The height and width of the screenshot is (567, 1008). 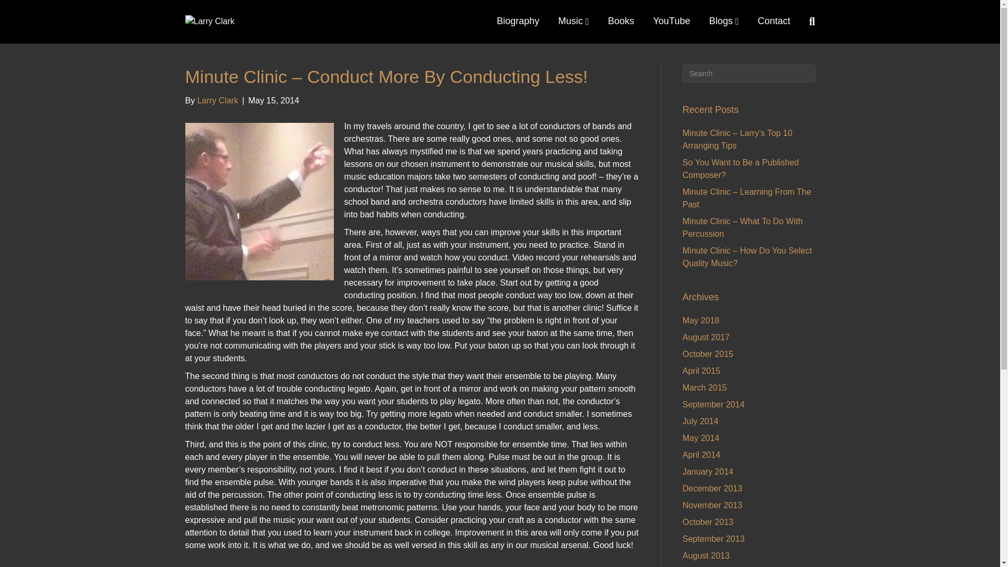 I want to click on Biography, so click(x=518, y=21).